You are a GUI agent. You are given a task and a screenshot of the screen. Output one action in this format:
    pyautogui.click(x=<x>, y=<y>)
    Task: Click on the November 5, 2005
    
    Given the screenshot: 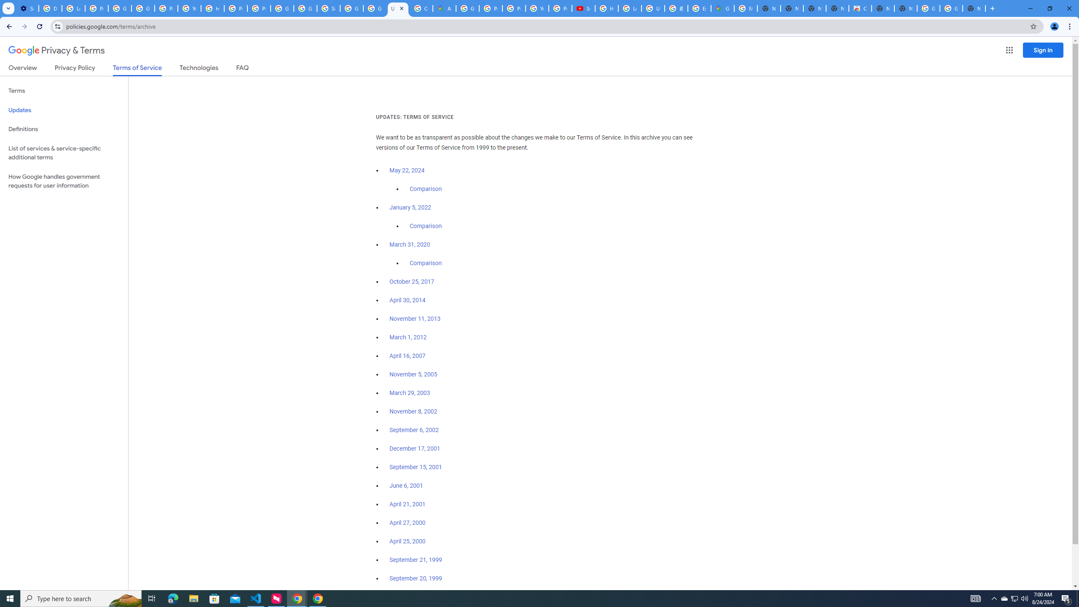 What is the action you would take?
    pyautogui.click(x=413, y=374)
    